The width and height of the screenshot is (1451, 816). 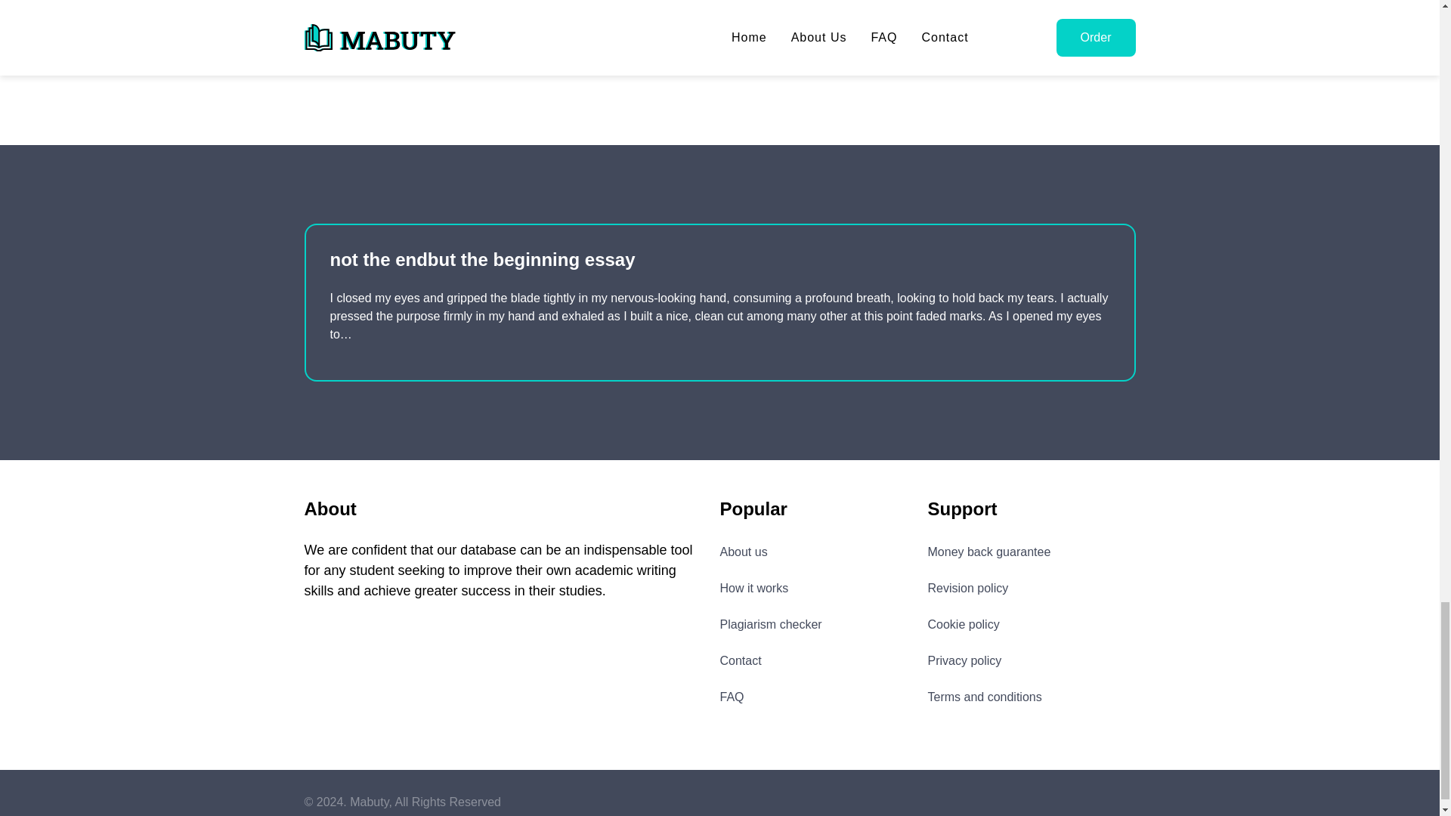 What do you see at coordinates (744, 552) in the screenshot?
I see `About us` at bounding box center [744, 552].